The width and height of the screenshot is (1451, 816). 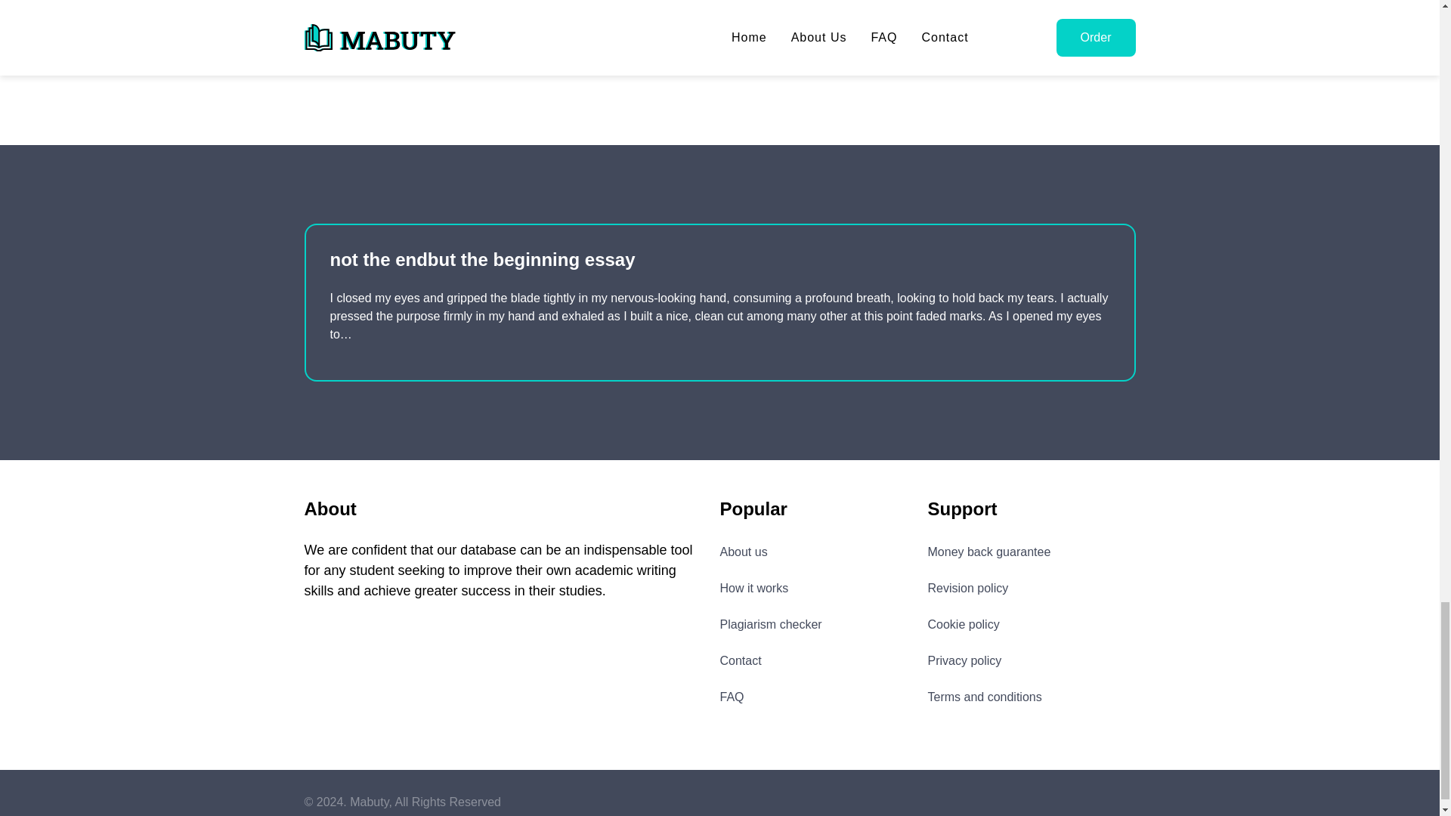 What do you see at coordinates (744, 552) in the screenshot?
I see `About us` at bounding box center [744, 552].